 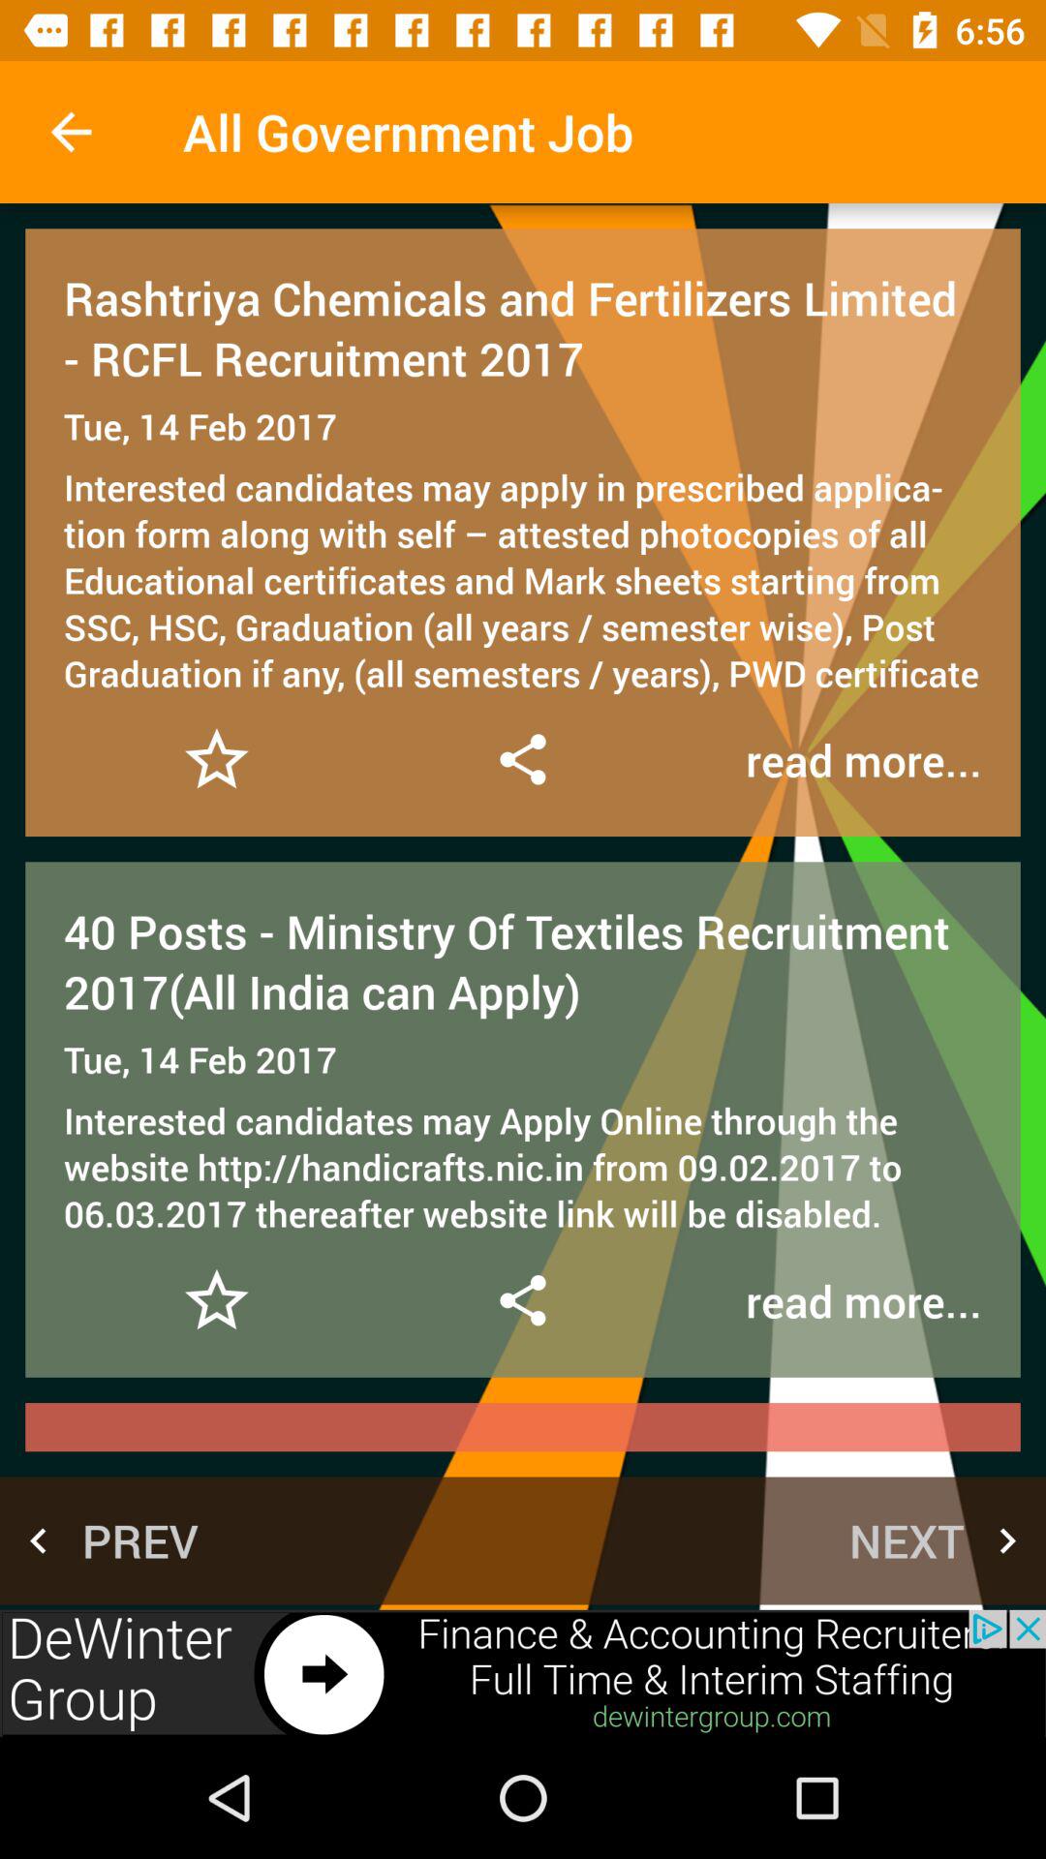 What do you see at coordinates (523, 1673) in the screenshot?
I see `know about the advertisement` at bounding box center [523, 1673].